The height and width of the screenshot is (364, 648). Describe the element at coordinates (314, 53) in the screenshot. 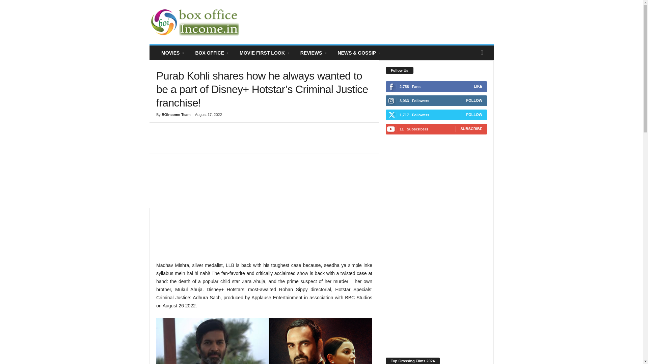

I see `REVIEWS` at that location.